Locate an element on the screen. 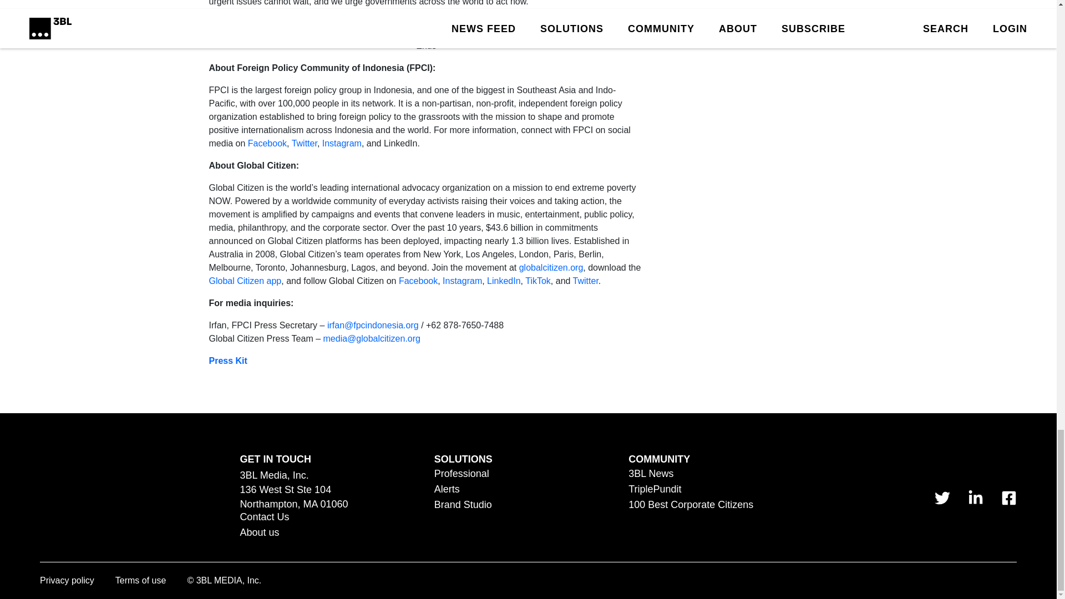  link to 3 B L Media's Twitter is located at coordinates (942, 498).